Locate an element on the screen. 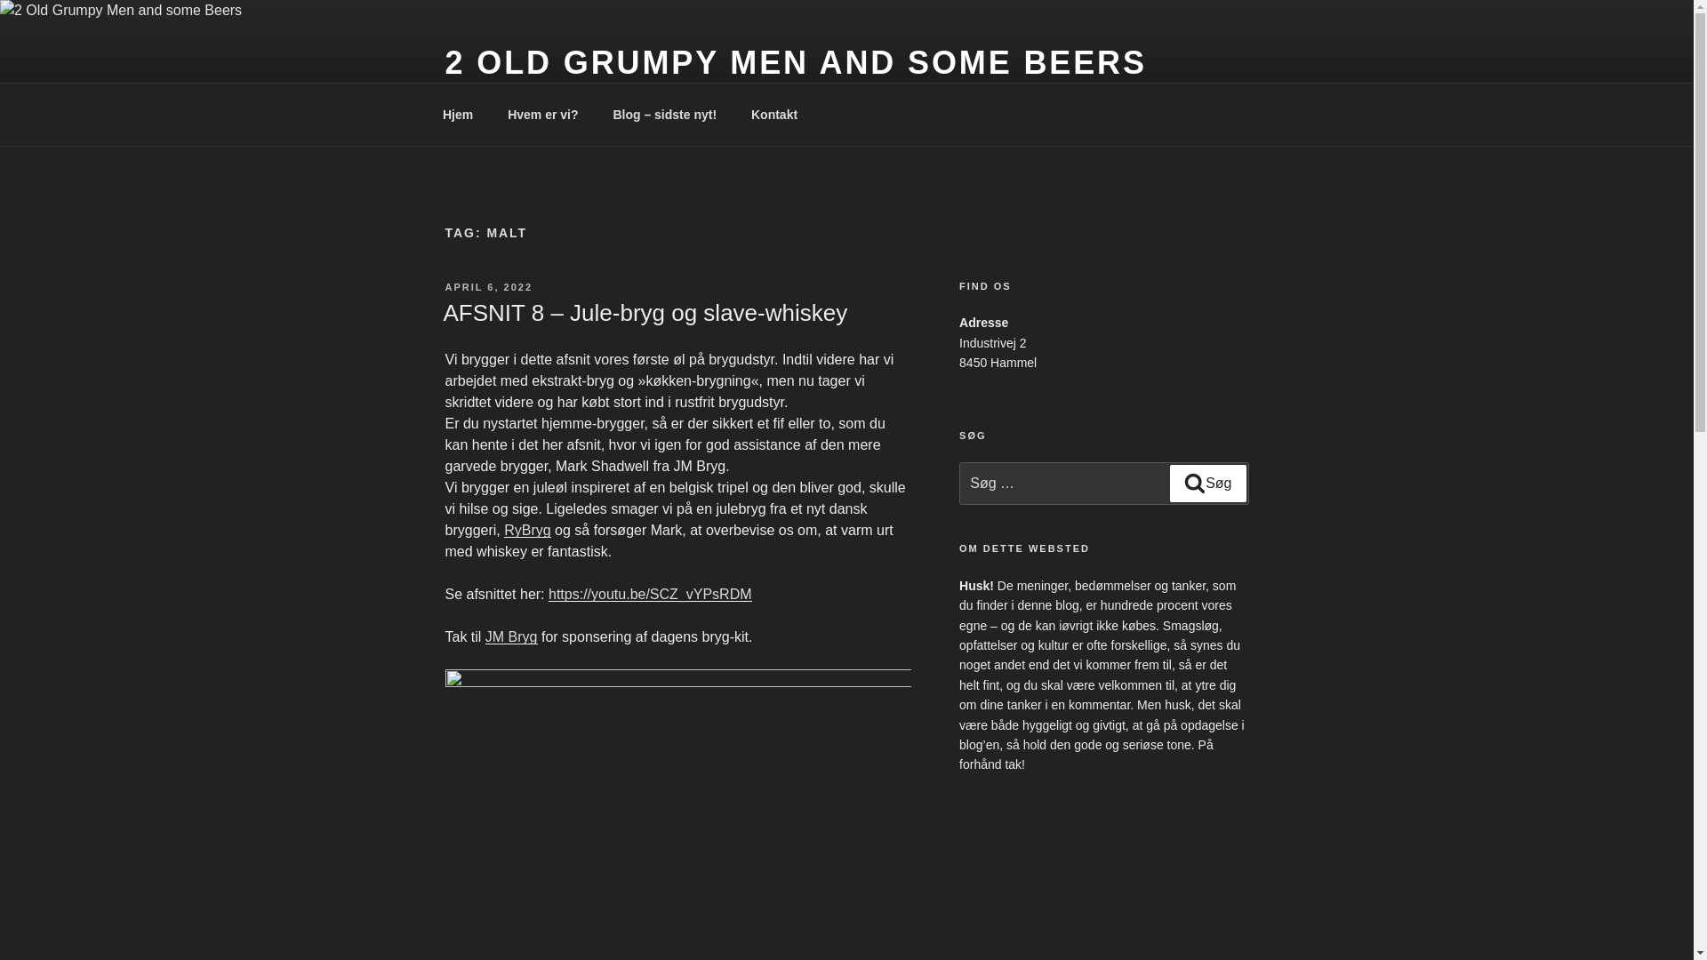  Videre til indhold is located at coordinates (0, 0).